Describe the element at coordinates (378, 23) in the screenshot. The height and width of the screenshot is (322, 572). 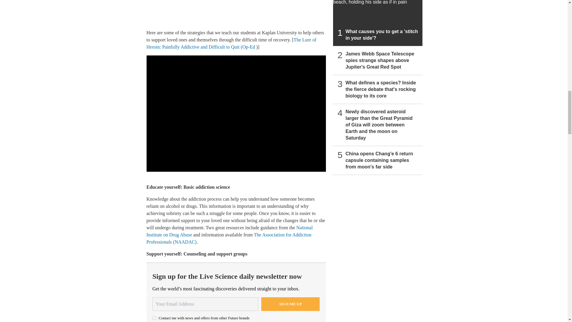
I see `What causes you to get a 'stitch in your side'?` at that location.